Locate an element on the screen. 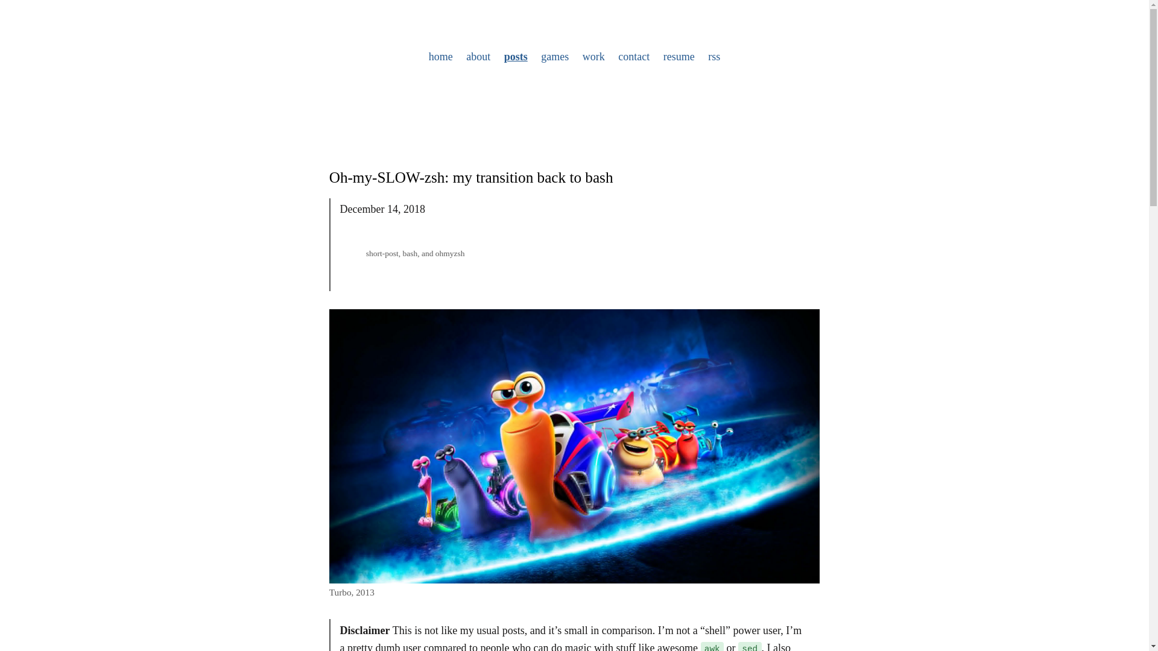 Image resolution: width=1158 pixels, height=651 pixels. work is located at coordinates (593, 57).